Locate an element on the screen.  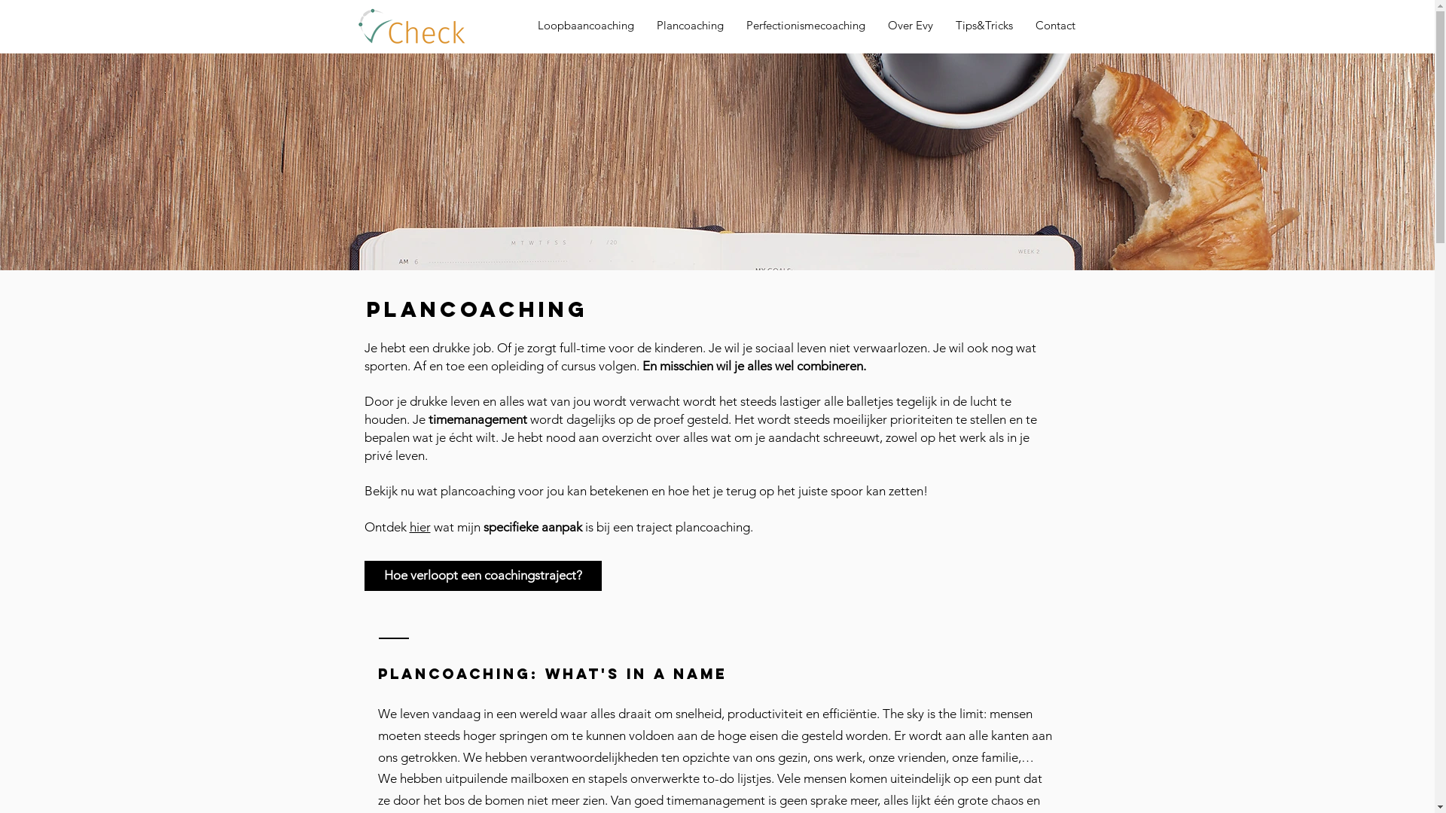
Over Evy is located at coordinates (911, 26).